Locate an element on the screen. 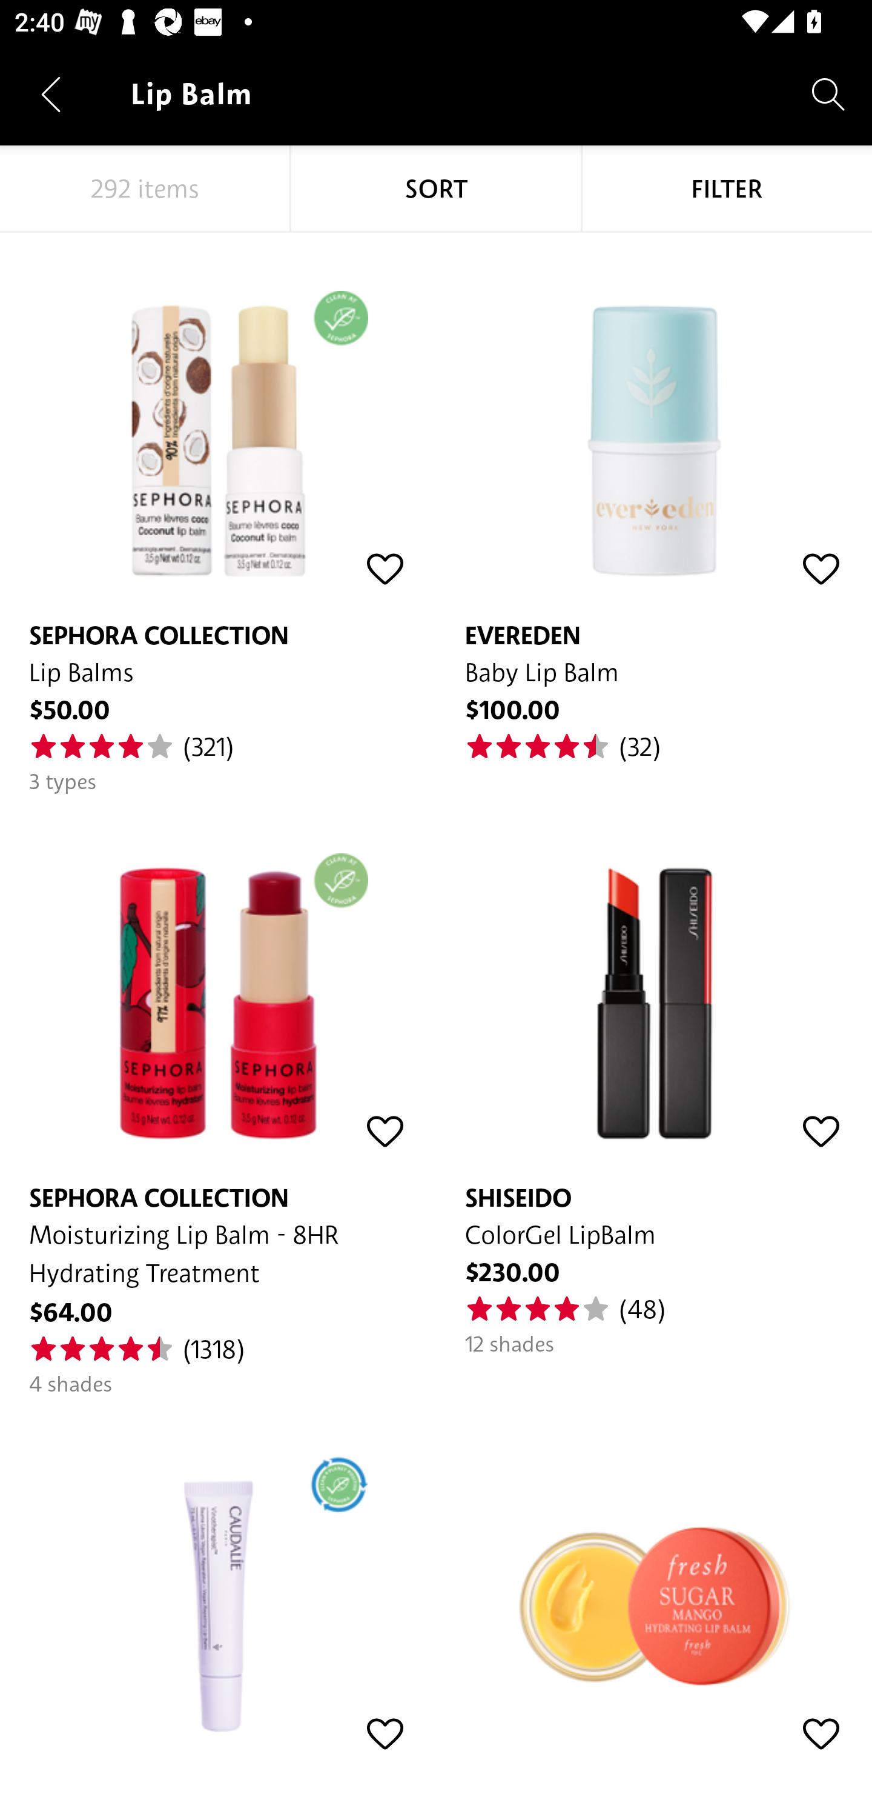 The image size is (872, 1794). EVEREDEN Baby Lip Balm $100.00 (32) is located at coordinates (654, 498).